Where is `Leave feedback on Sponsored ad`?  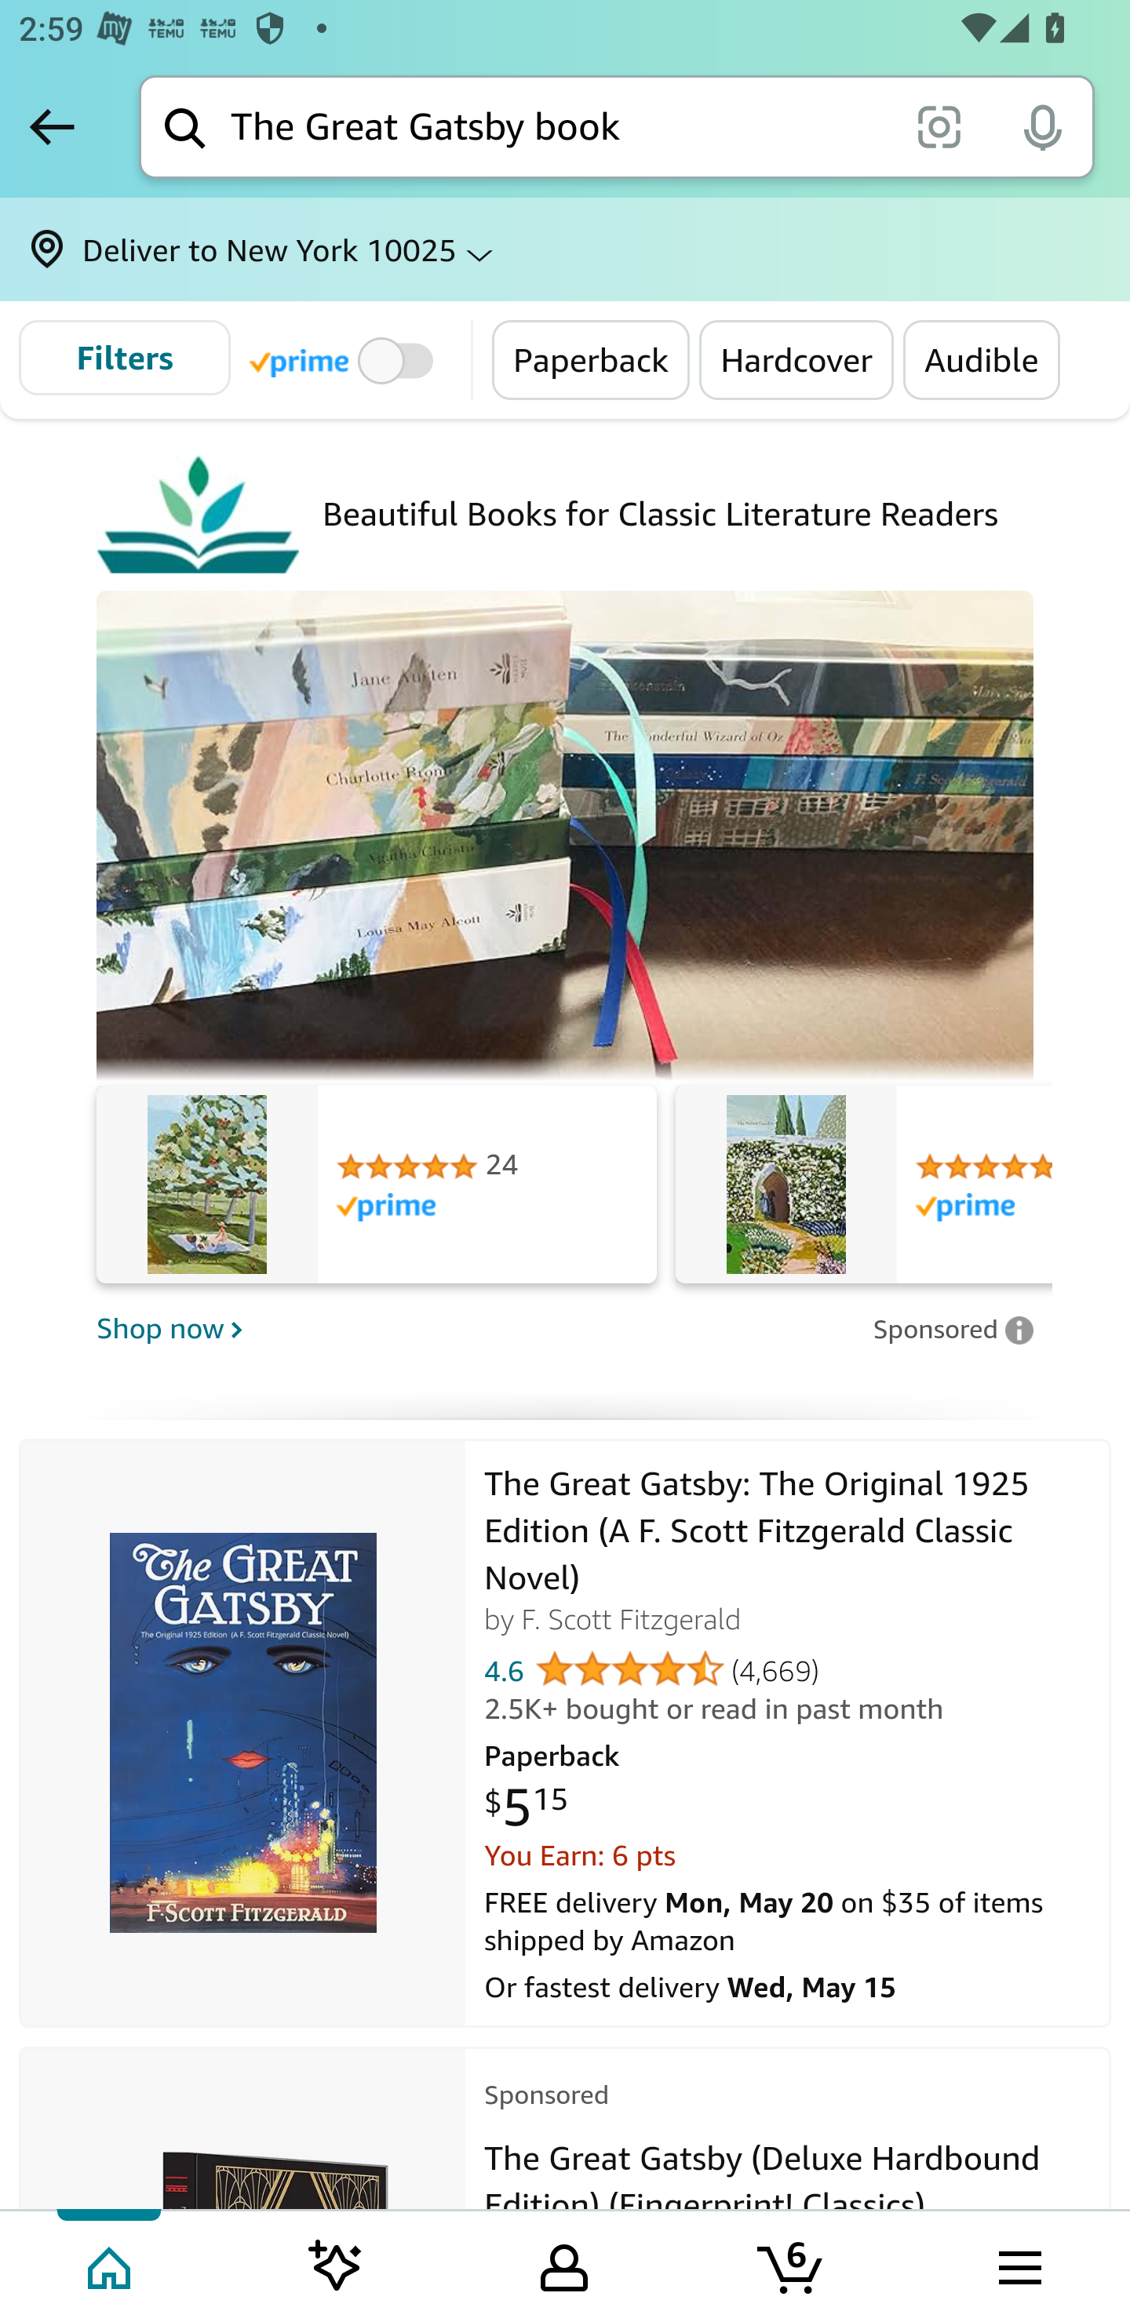 Leave feedback on Sponsored ad is located at coordinates (953, 1330).